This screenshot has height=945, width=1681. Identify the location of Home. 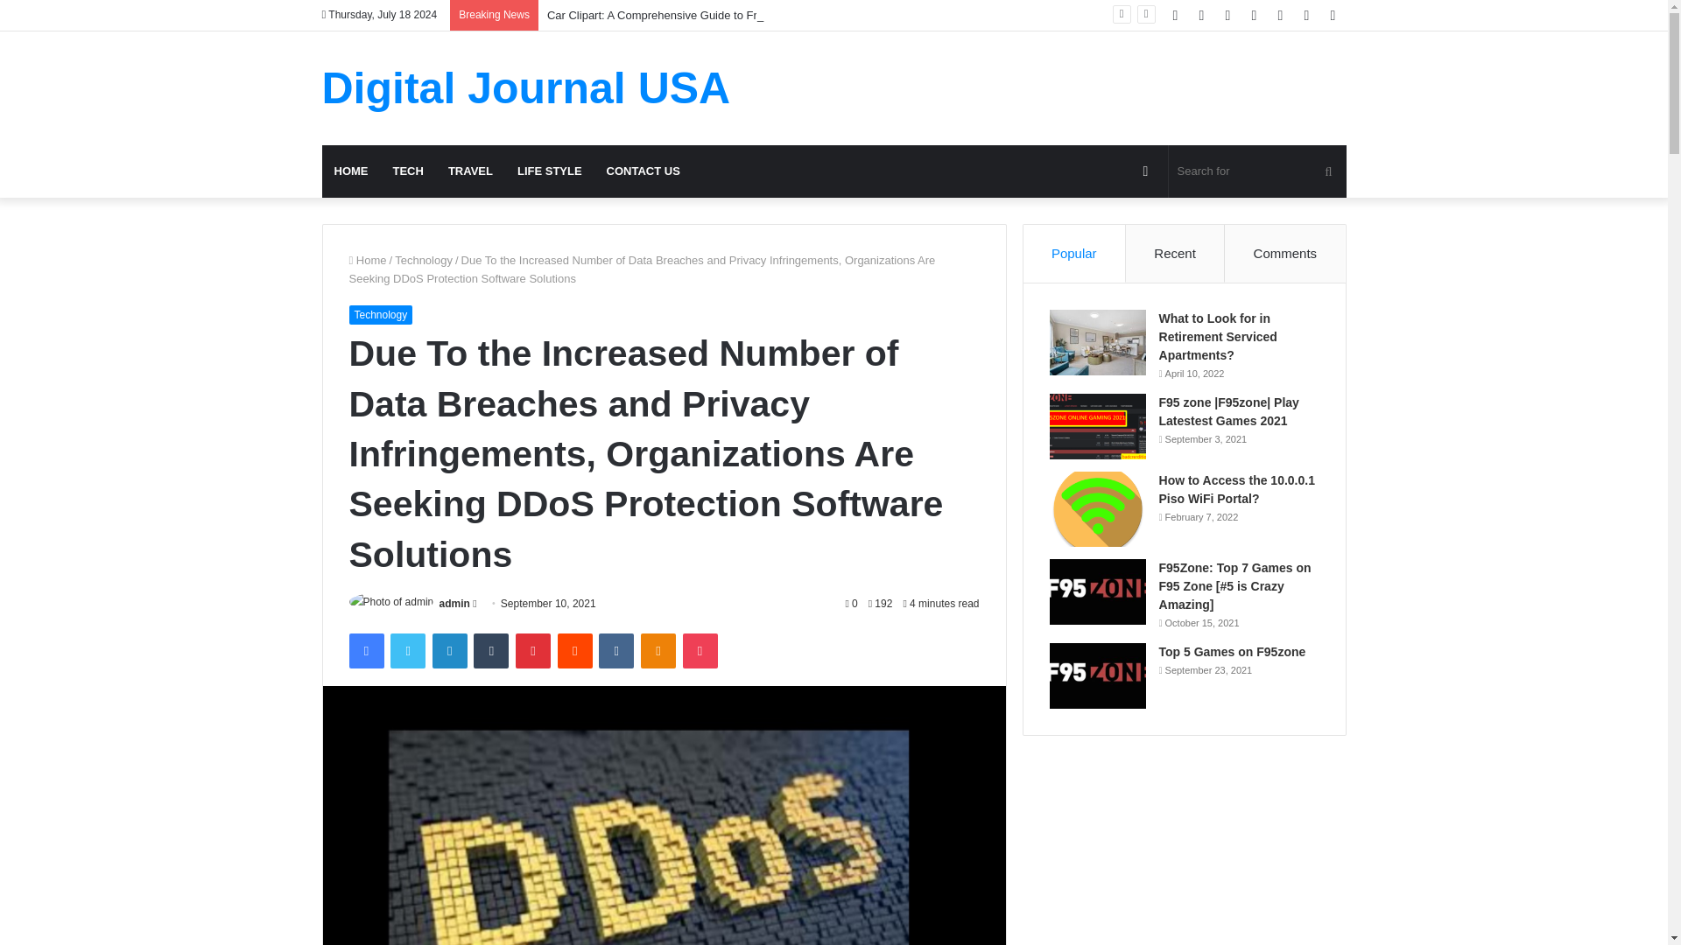
(367, 260).